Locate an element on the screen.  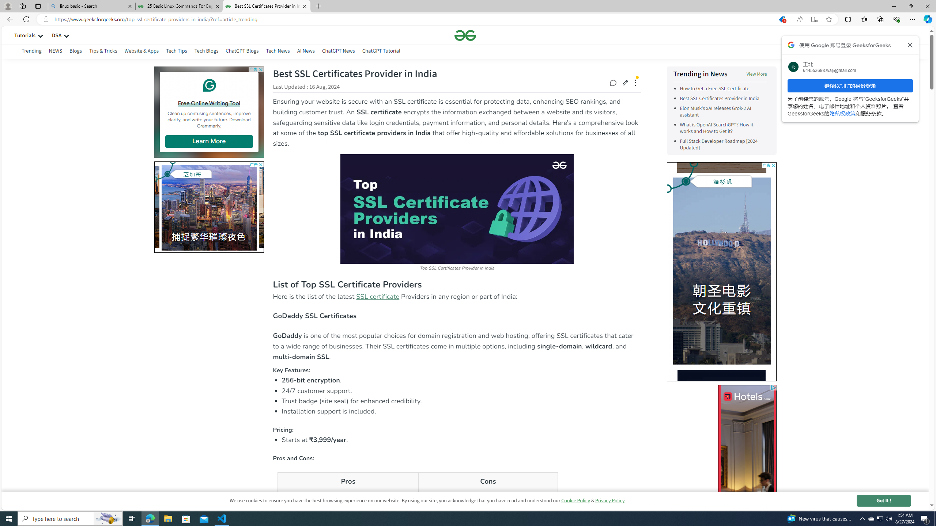
Full Stack Developer Roadmap [2024 Updated] is located at coordinates (723, 145).